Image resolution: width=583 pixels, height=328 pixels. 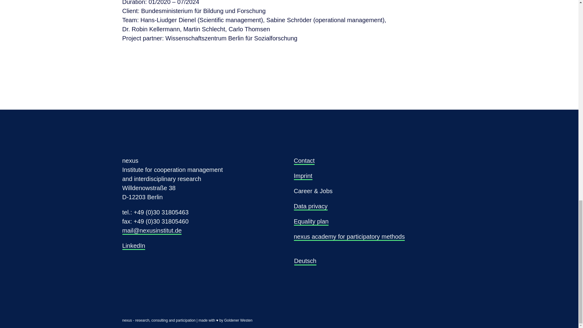 What do you see at coordinates (238, 320) in the screenshot?
I see `Goldener Westen` at bounding box center [238, 320].